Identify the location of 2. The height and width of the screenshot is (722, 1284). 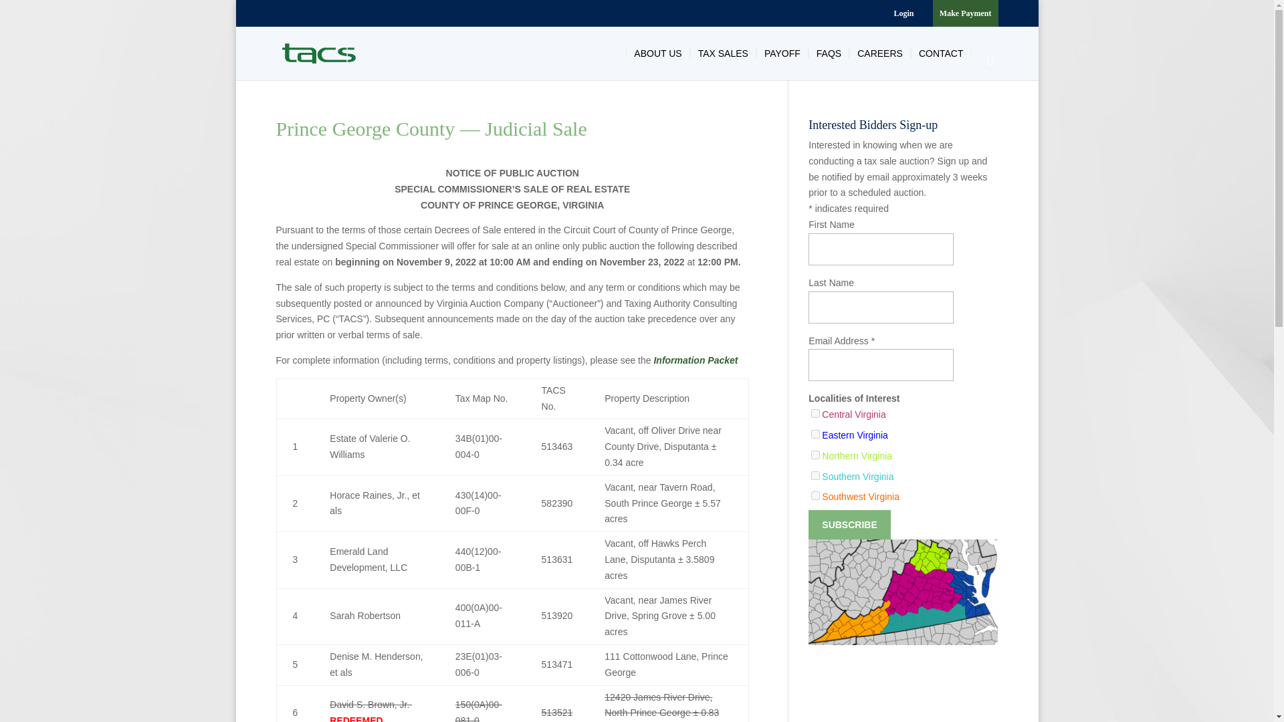
(816, 433).